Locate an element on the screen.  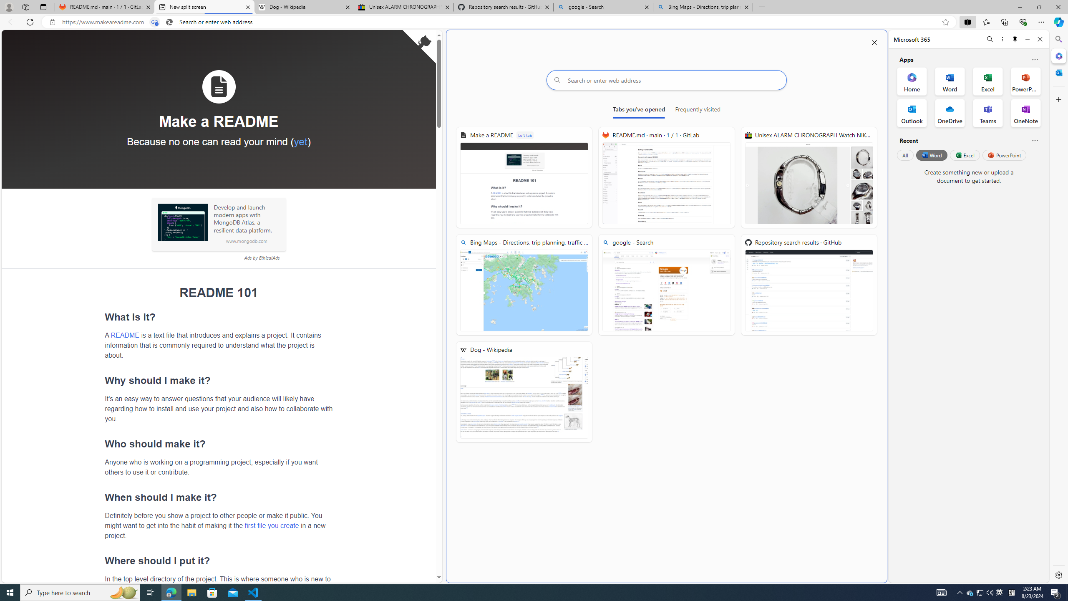
google - Search is located at coordinates (667, 285).